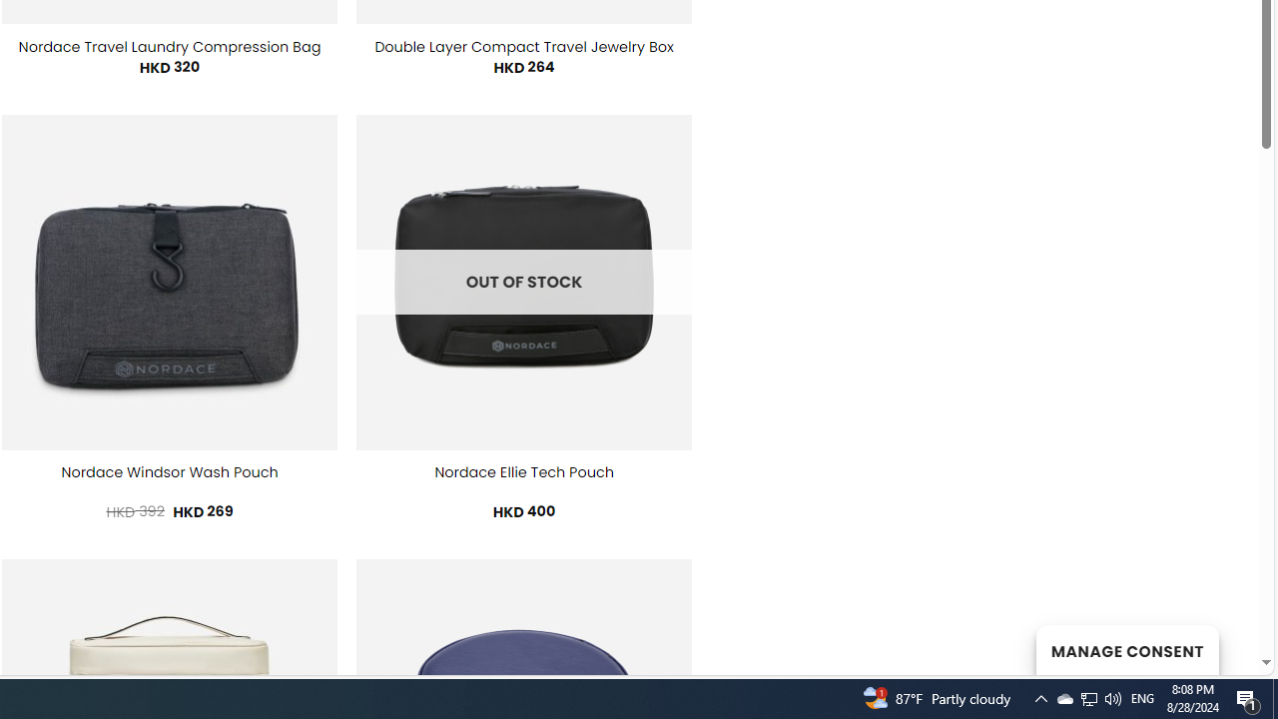 Image resolution: width=1278 pixels, height=719 pixels. I want to click on Nordace Ellie Tech Pouch, so click(523, 472).